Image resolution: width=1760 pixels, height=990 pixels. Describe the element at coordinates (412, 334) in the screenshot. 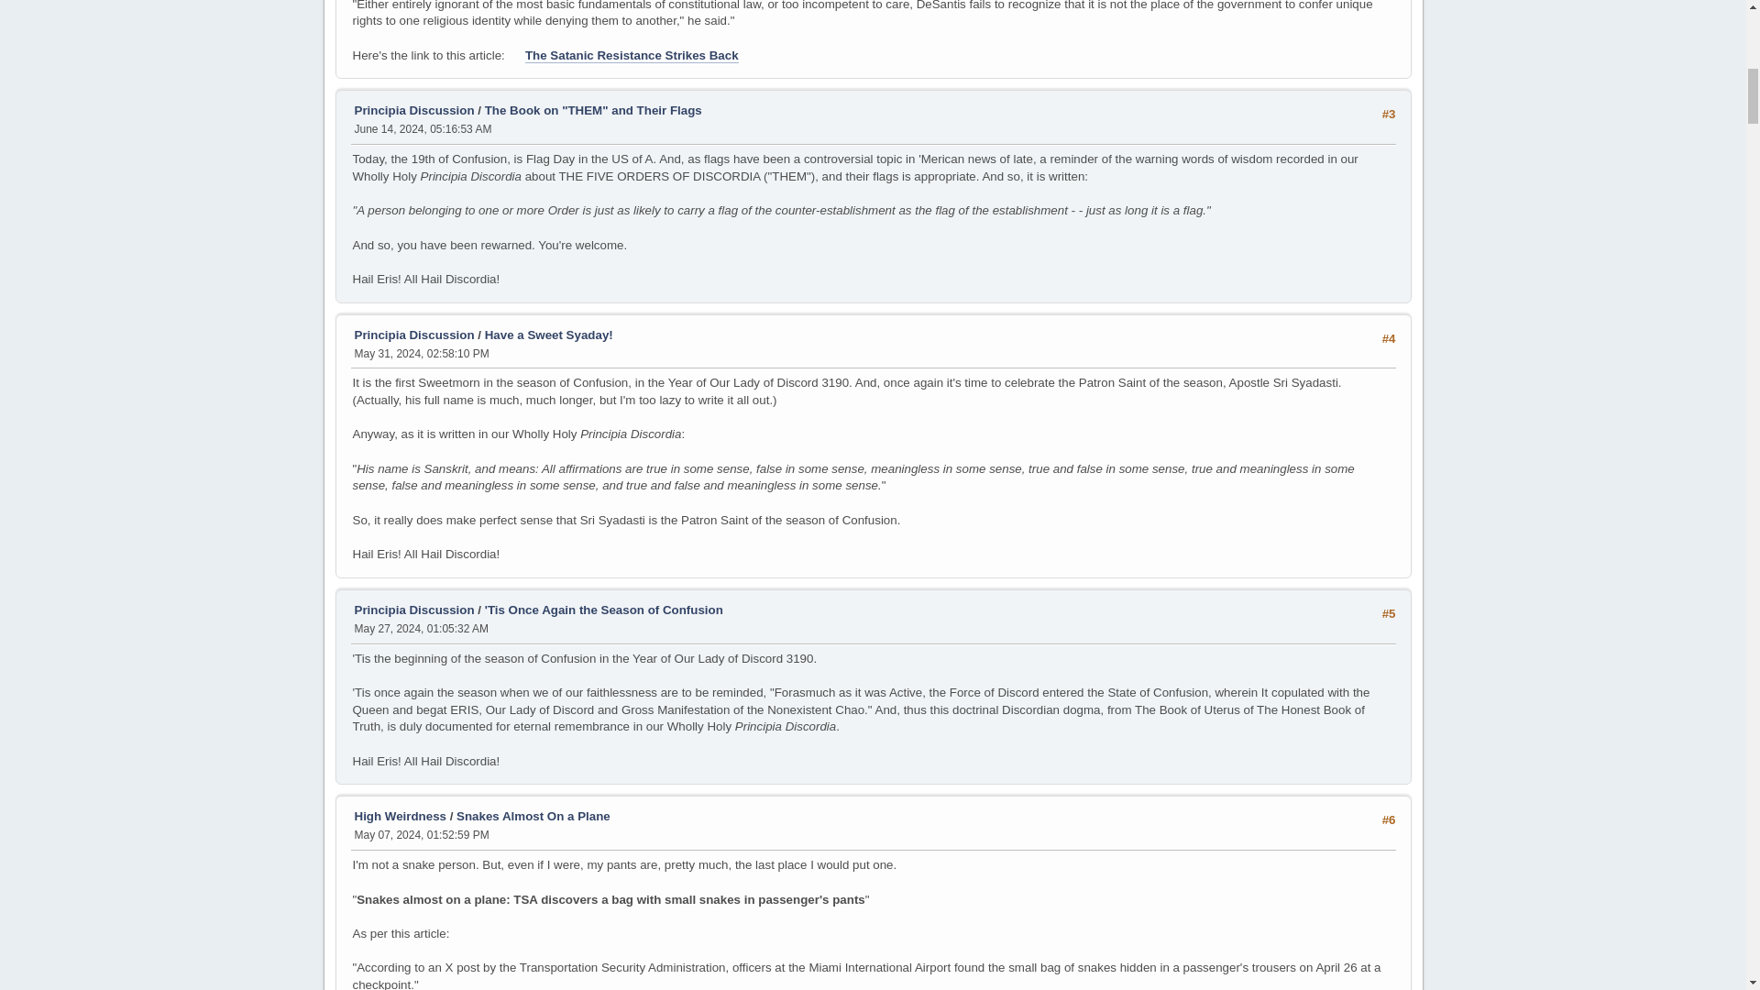

I see `Principia Discussion` at that location.